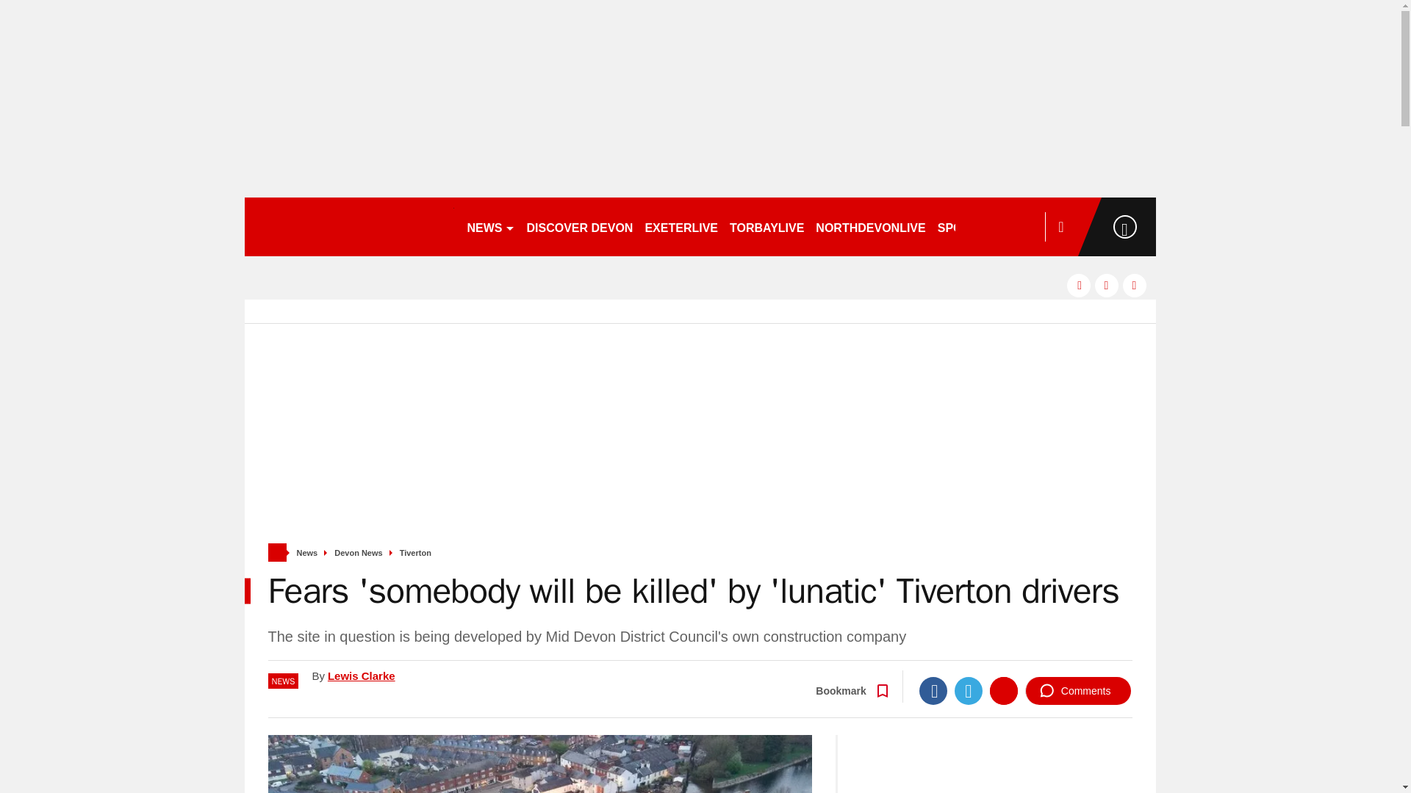 This screenshot has width=1411, height=793. Describe the element at coordinates (969, 691) in the screenshot. I see `Twitter` at that location.